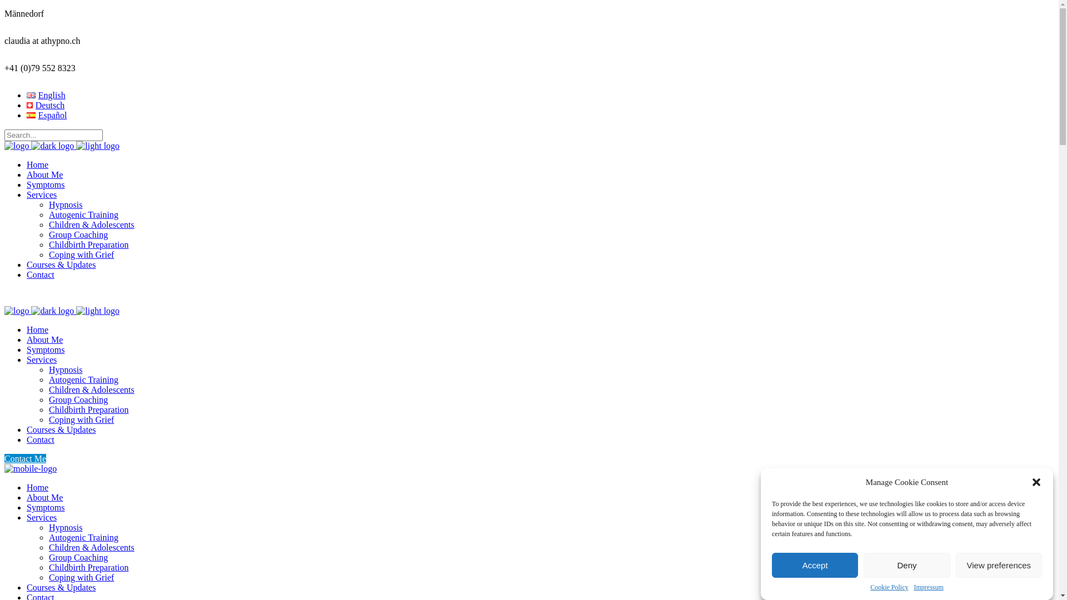 This screenshot has width=1067, height=600. I want to click on Symptoms, so click(46, 507).